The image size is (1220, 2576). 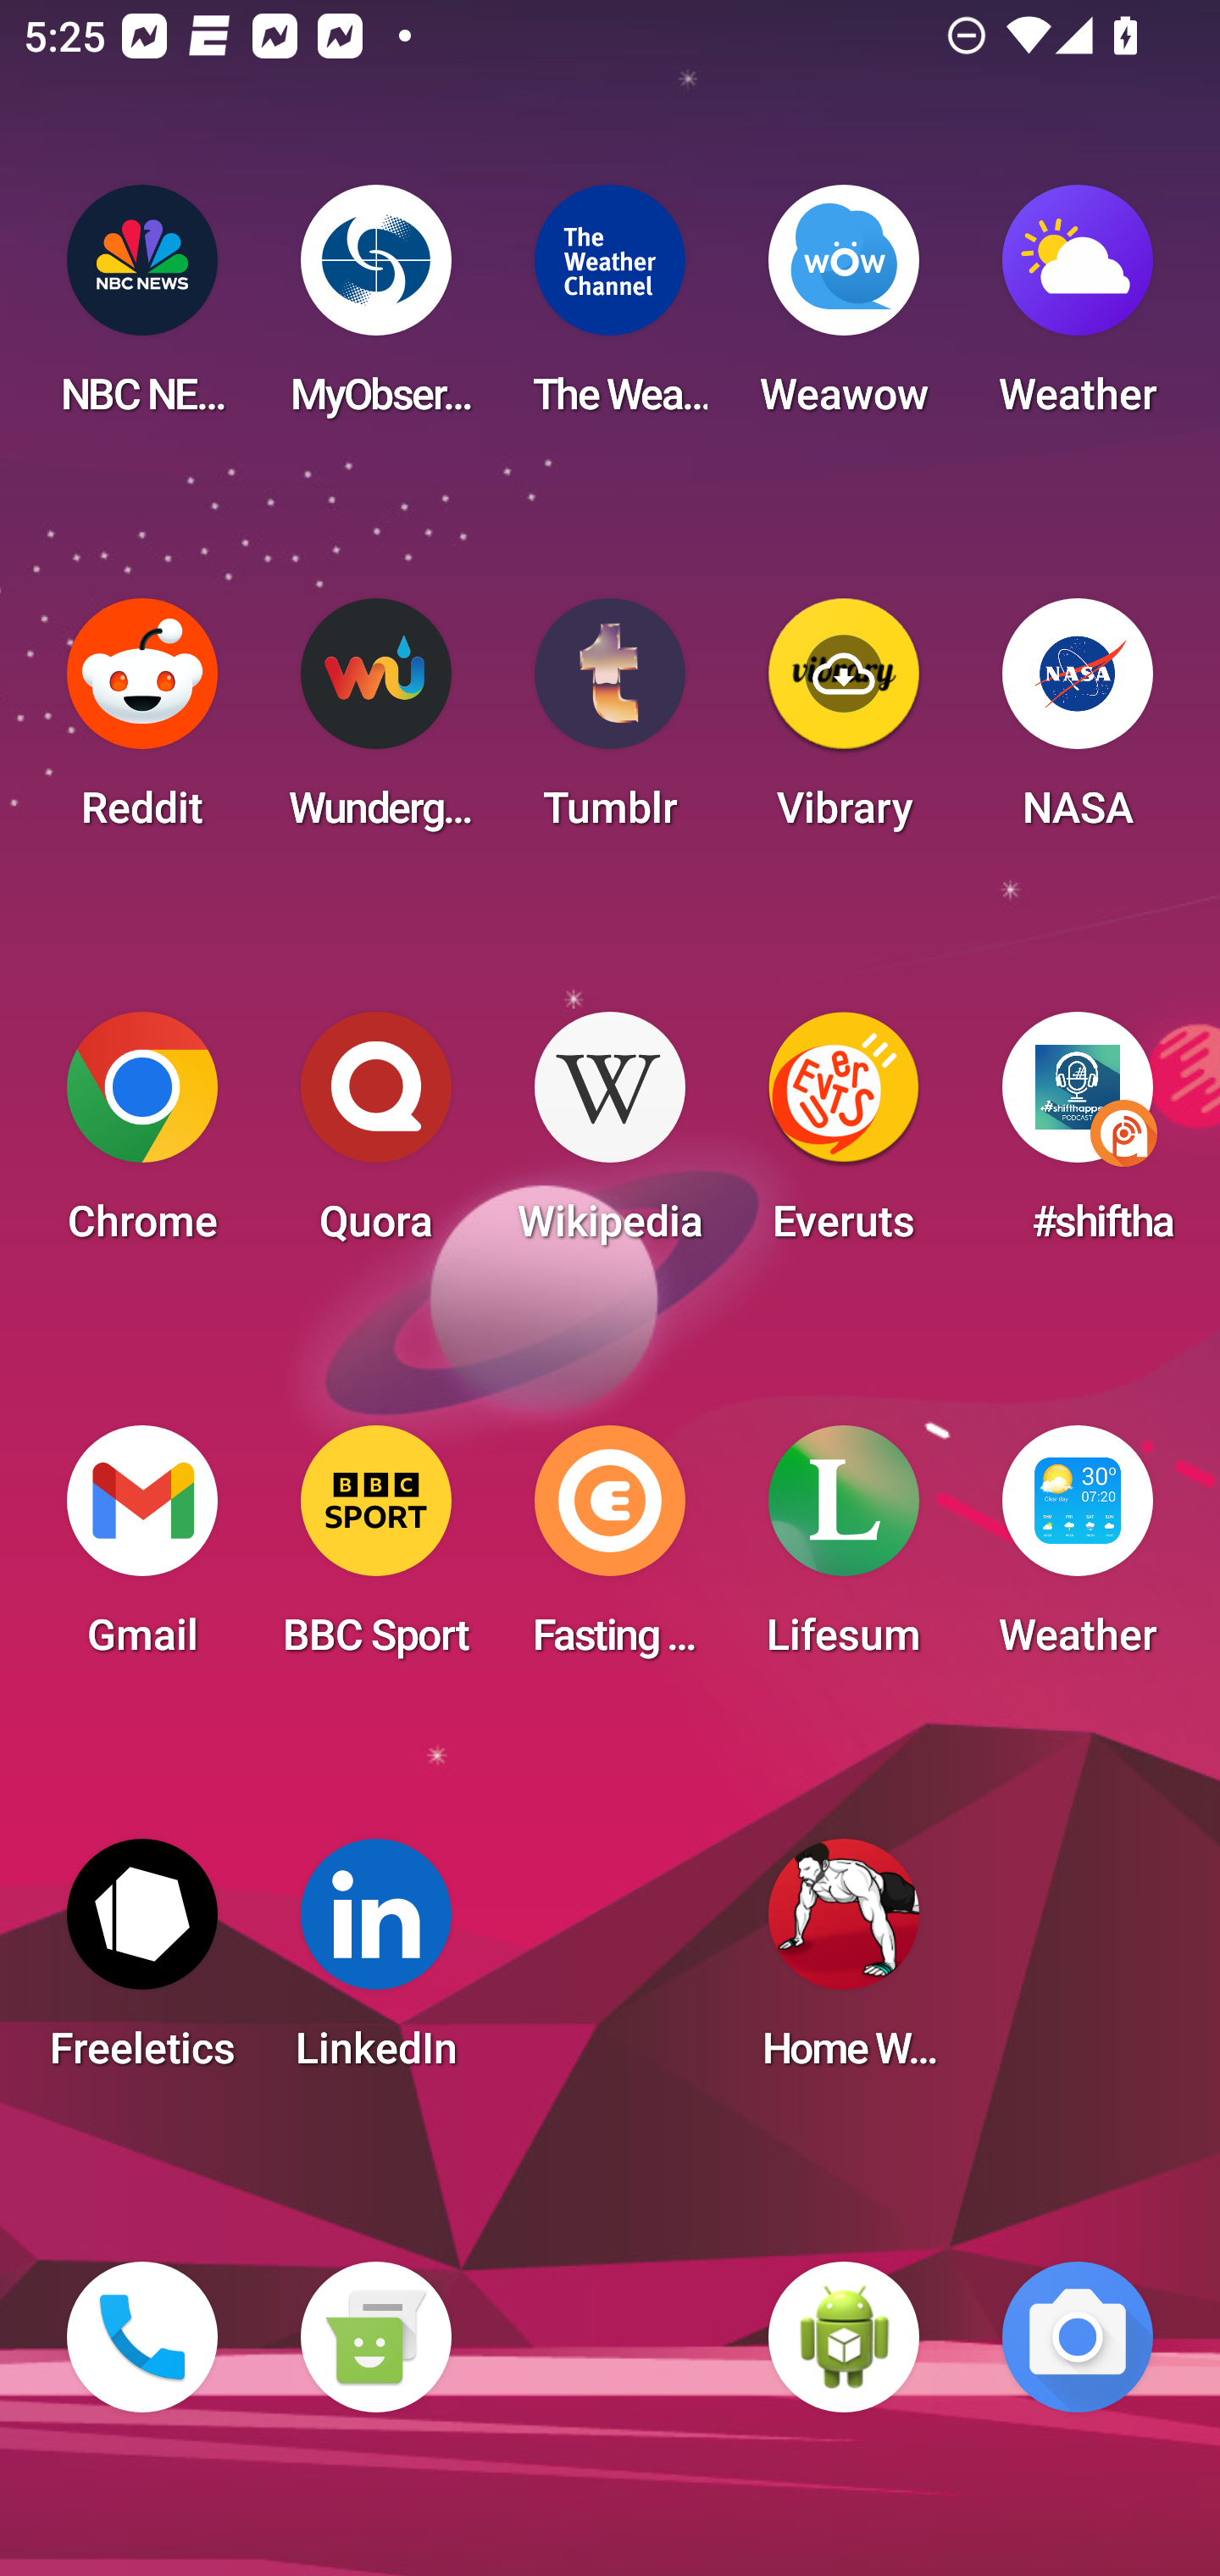 What do you see at coordinates (844, 724) in the screenshot?
I see `Vibrary` at bounding box center [844, 724].